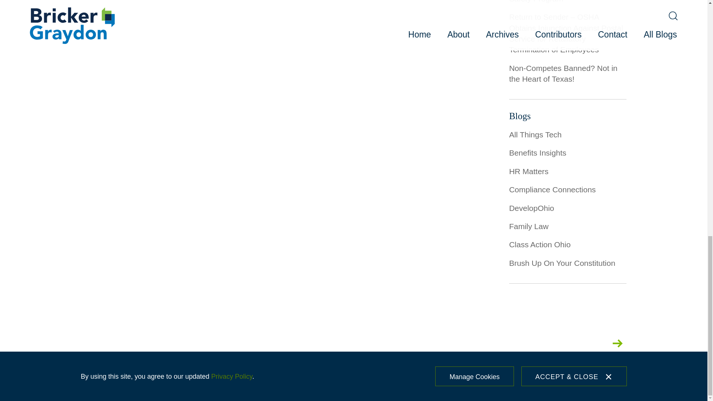 The height and width of the screenshot is (401, 713). Describe the element at coordinates (537, 153) in the screenshot. I see `Benefits Insights` at that location.